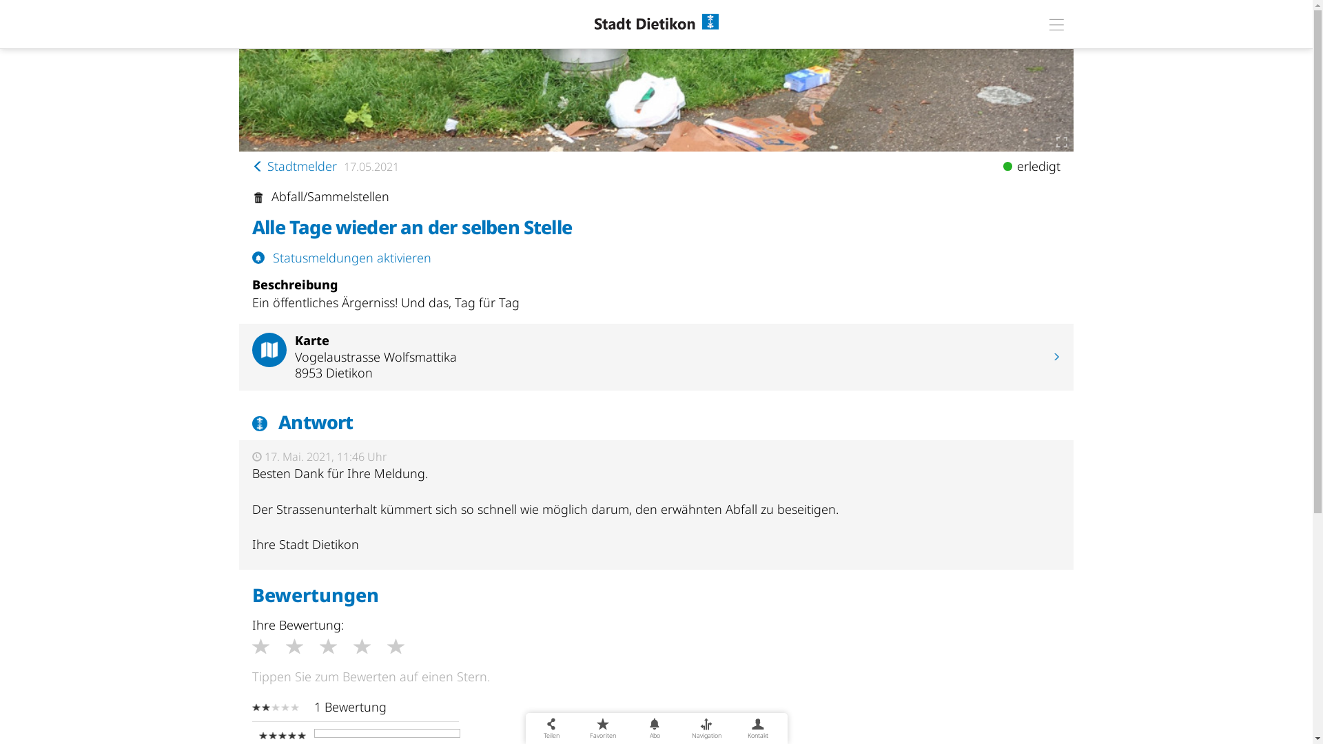 This screenshot has width=1323, height=744. What do you see at coordinates (1057, 23) in the screenshot?
I see `Navigation anzeigen` at bounding box center [1057, 23].